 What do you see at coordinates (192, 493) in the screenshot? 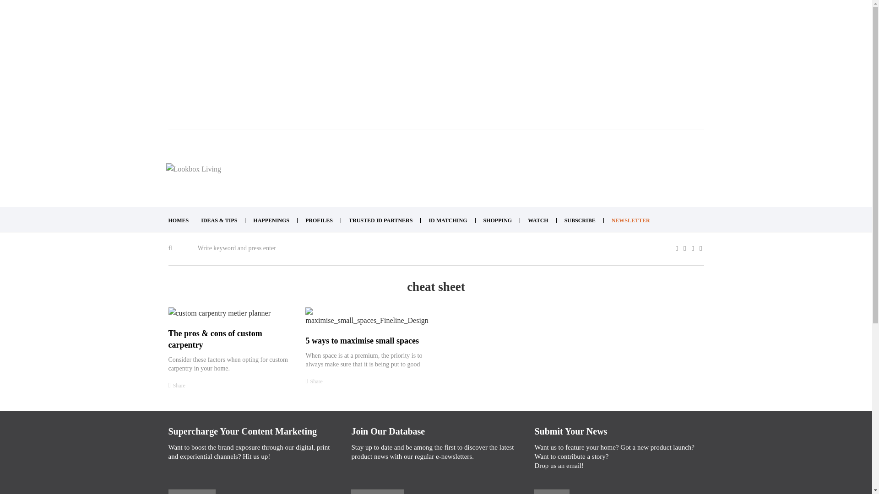
I see `TALK TO US` at bounding box center [192, 493].